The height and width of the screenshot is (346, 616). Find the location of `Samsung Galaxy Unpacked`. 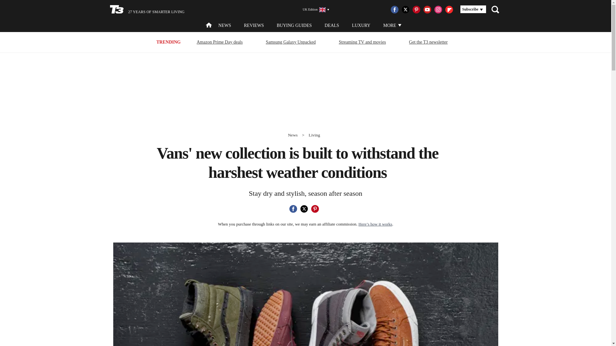

Samsung Galaxy Unpacked is located at coordinates (291, 42).